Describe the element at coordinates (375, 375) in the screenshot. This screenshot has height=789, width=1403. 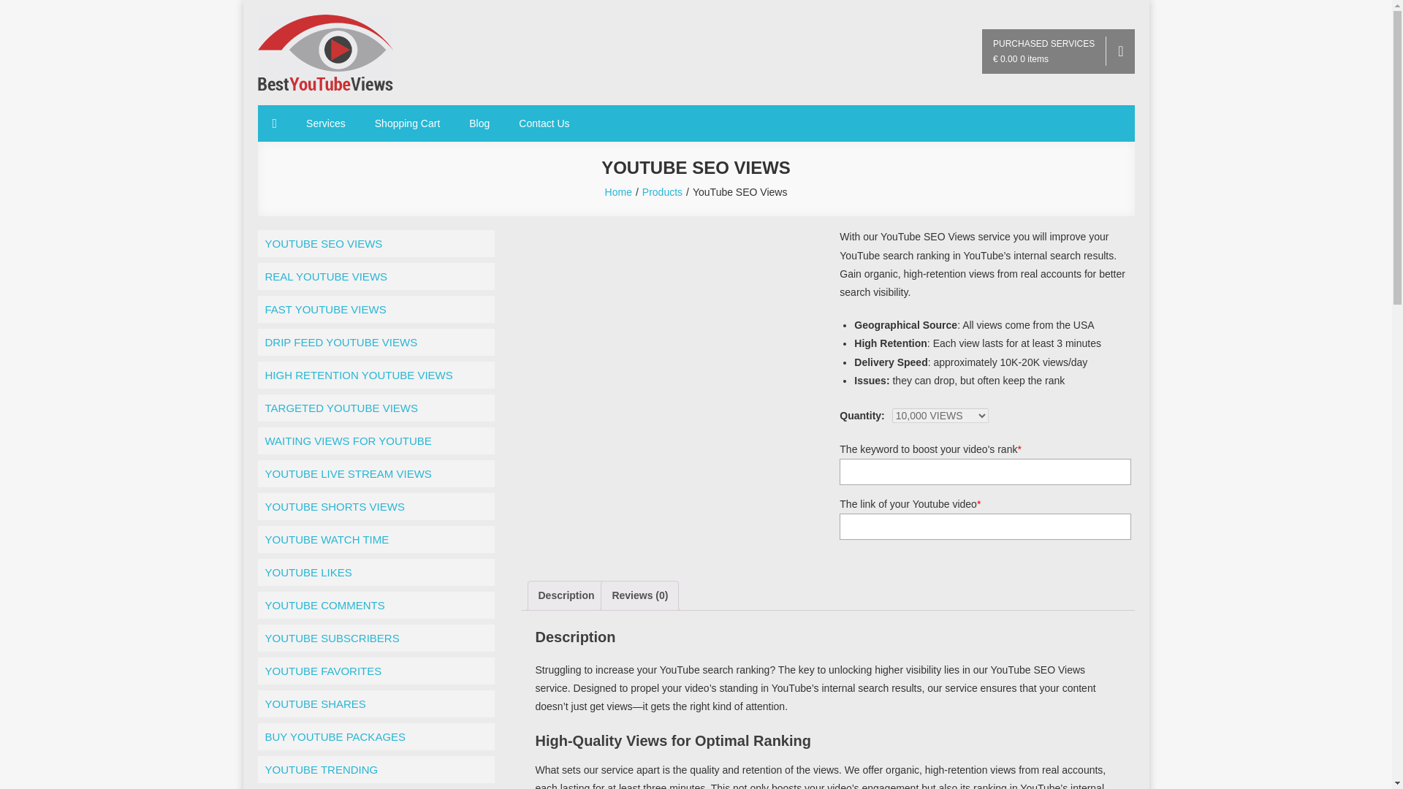
I see `HIGH RETENTION YOUTUBE VIEWS` at that location.